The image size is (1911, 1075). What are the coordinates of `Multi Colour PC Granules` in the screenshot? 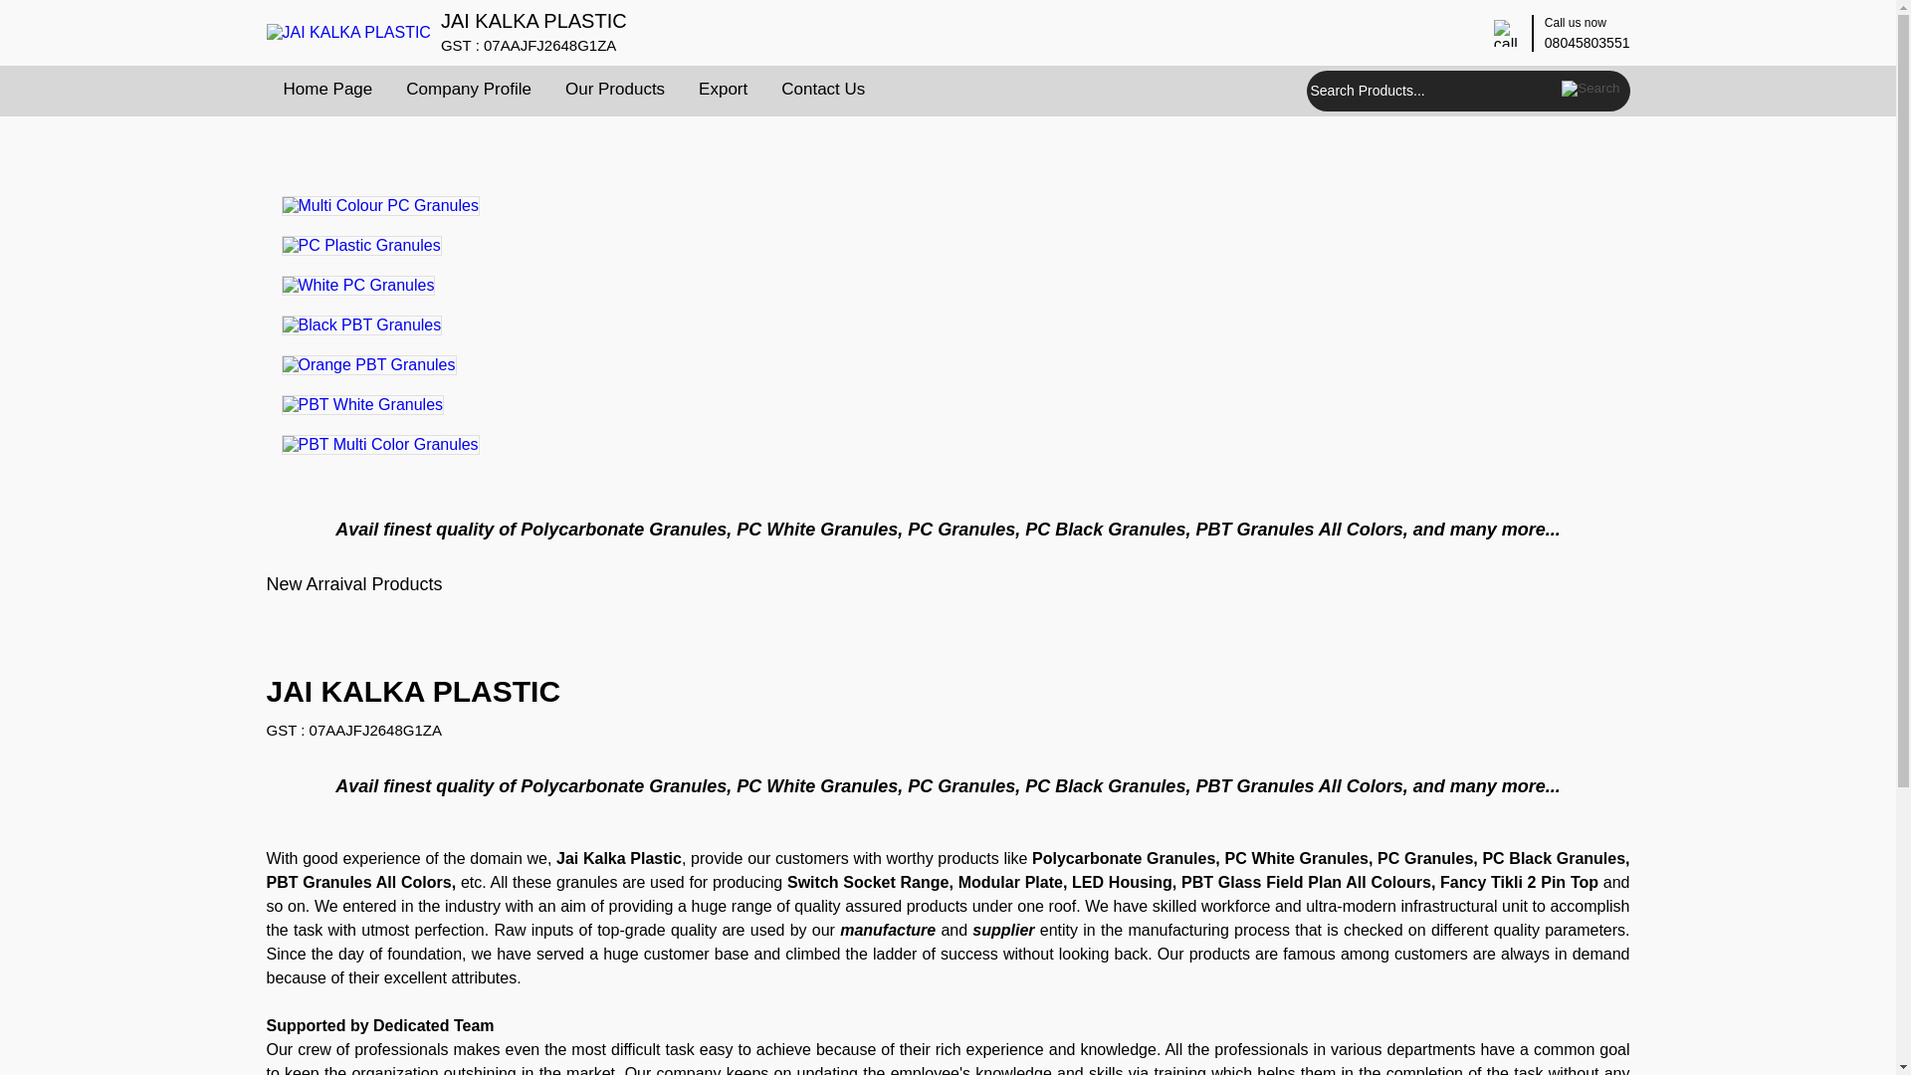 It's located at (380, 205).